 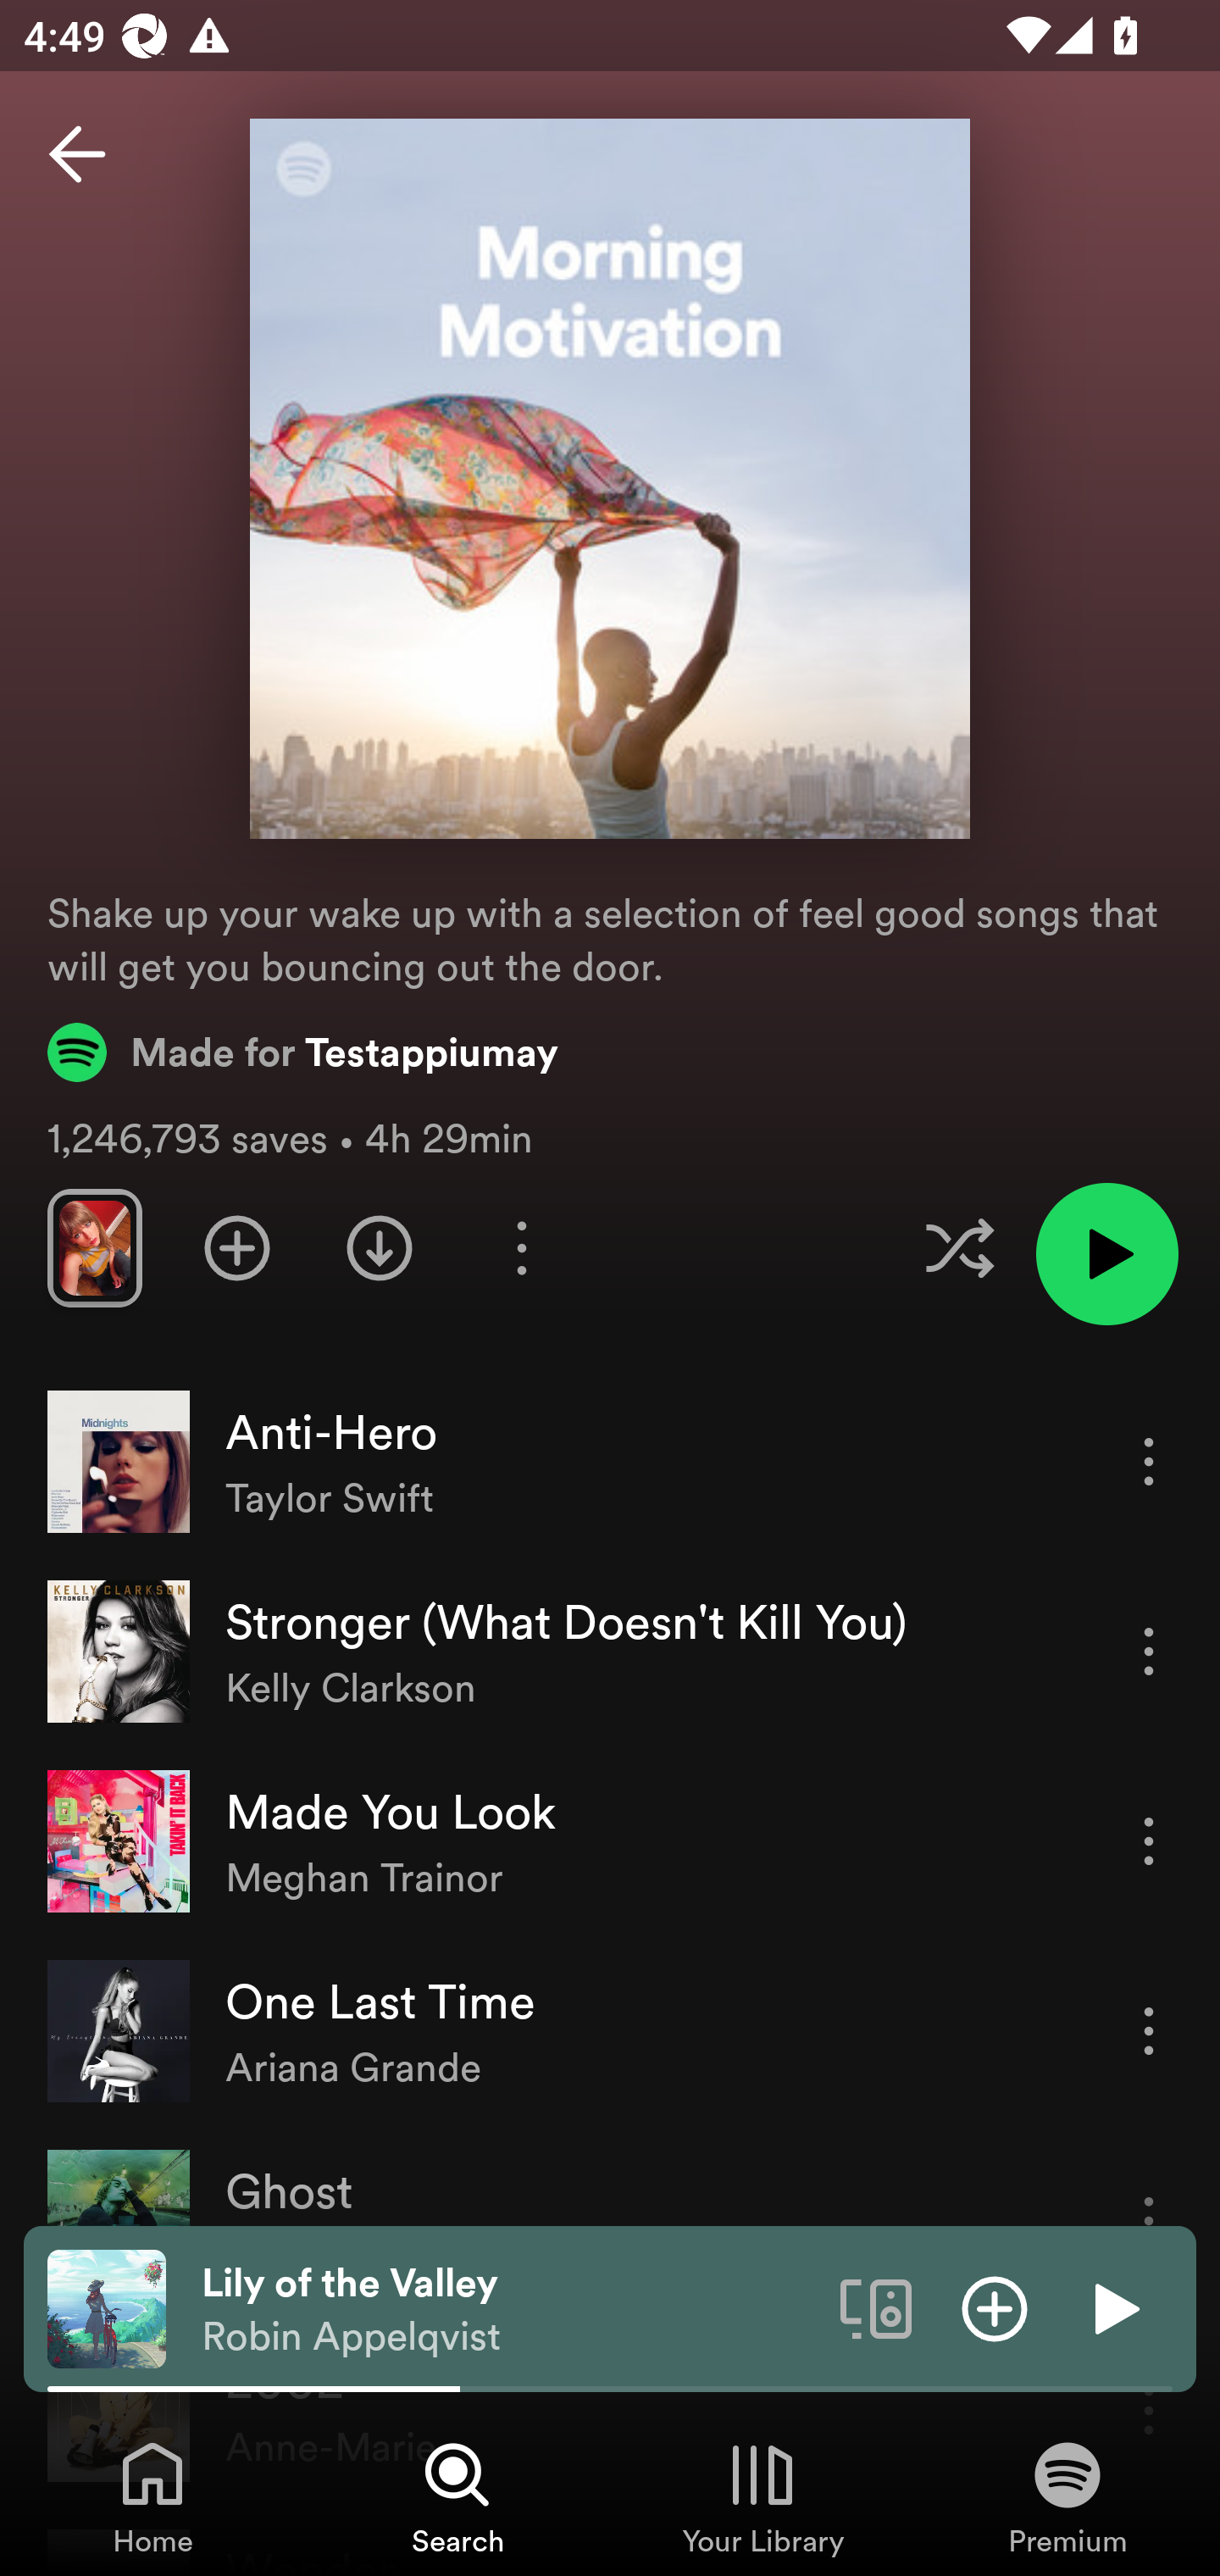 I want to click on Enable shuffle for this playlist, so click(x=959, y=1247).